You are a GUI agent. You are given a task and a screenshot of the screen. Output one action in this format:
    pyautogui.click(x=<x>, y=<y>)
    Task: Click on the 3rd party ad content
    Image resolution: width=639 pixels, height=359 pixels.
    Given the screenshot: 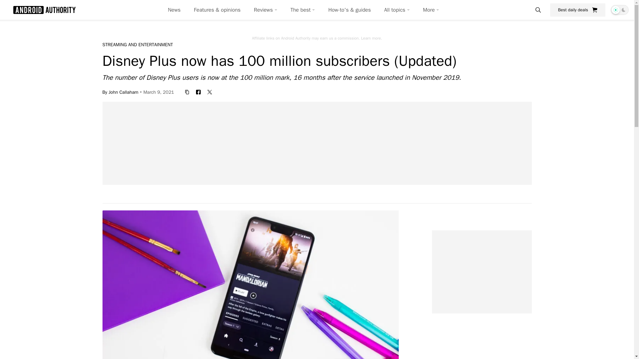 What is the action you would take?
    pyautogui.click(x=482, y=272)
    